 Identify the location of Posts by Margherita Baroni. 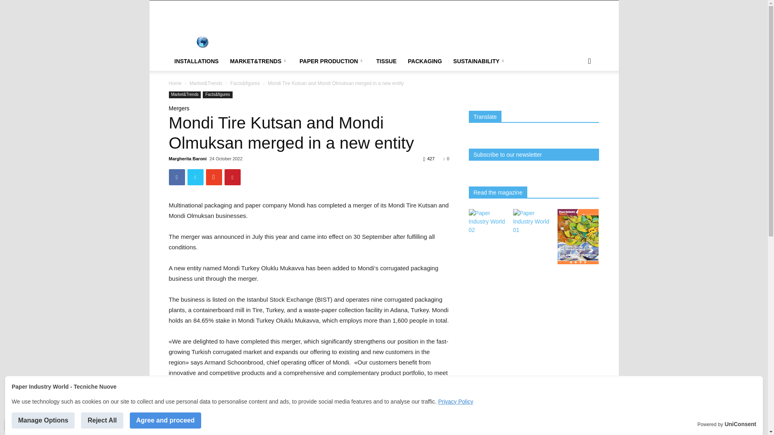
(187, 158).